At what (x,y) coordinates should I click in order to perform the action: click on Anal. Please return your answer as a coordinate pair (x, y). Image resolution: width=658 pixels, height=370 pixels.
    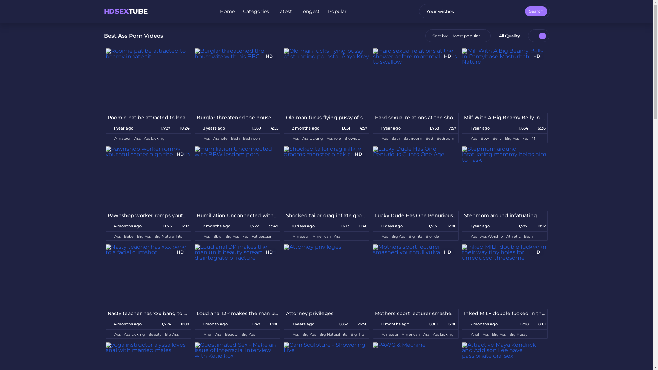
    Looking at the image, I should click on (208, 334).